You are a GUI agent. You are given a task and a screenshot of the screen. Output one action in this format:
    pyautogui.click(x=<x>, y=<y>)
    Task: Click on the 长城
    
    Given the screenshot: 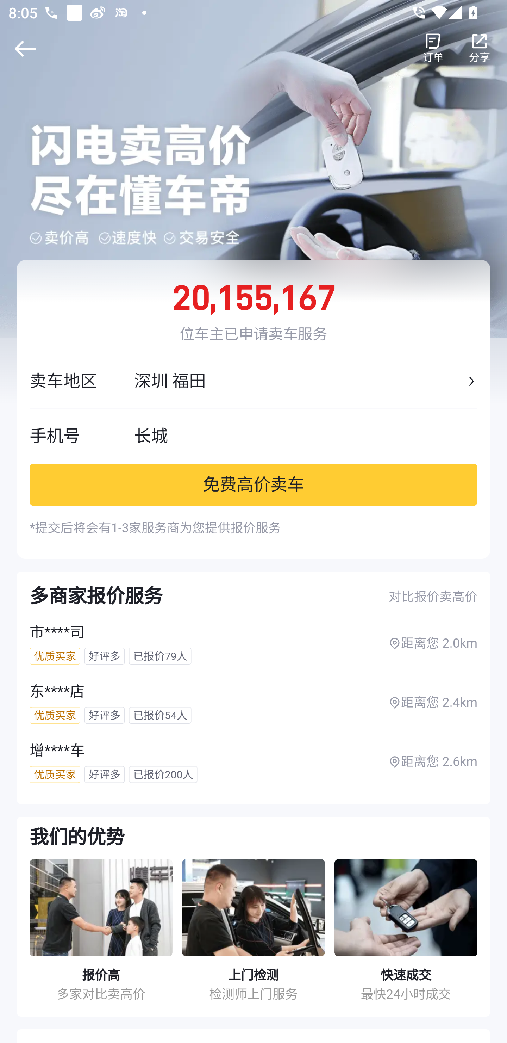 What is the action you would take?
    pyautogui.click(x=306, y=436)
    